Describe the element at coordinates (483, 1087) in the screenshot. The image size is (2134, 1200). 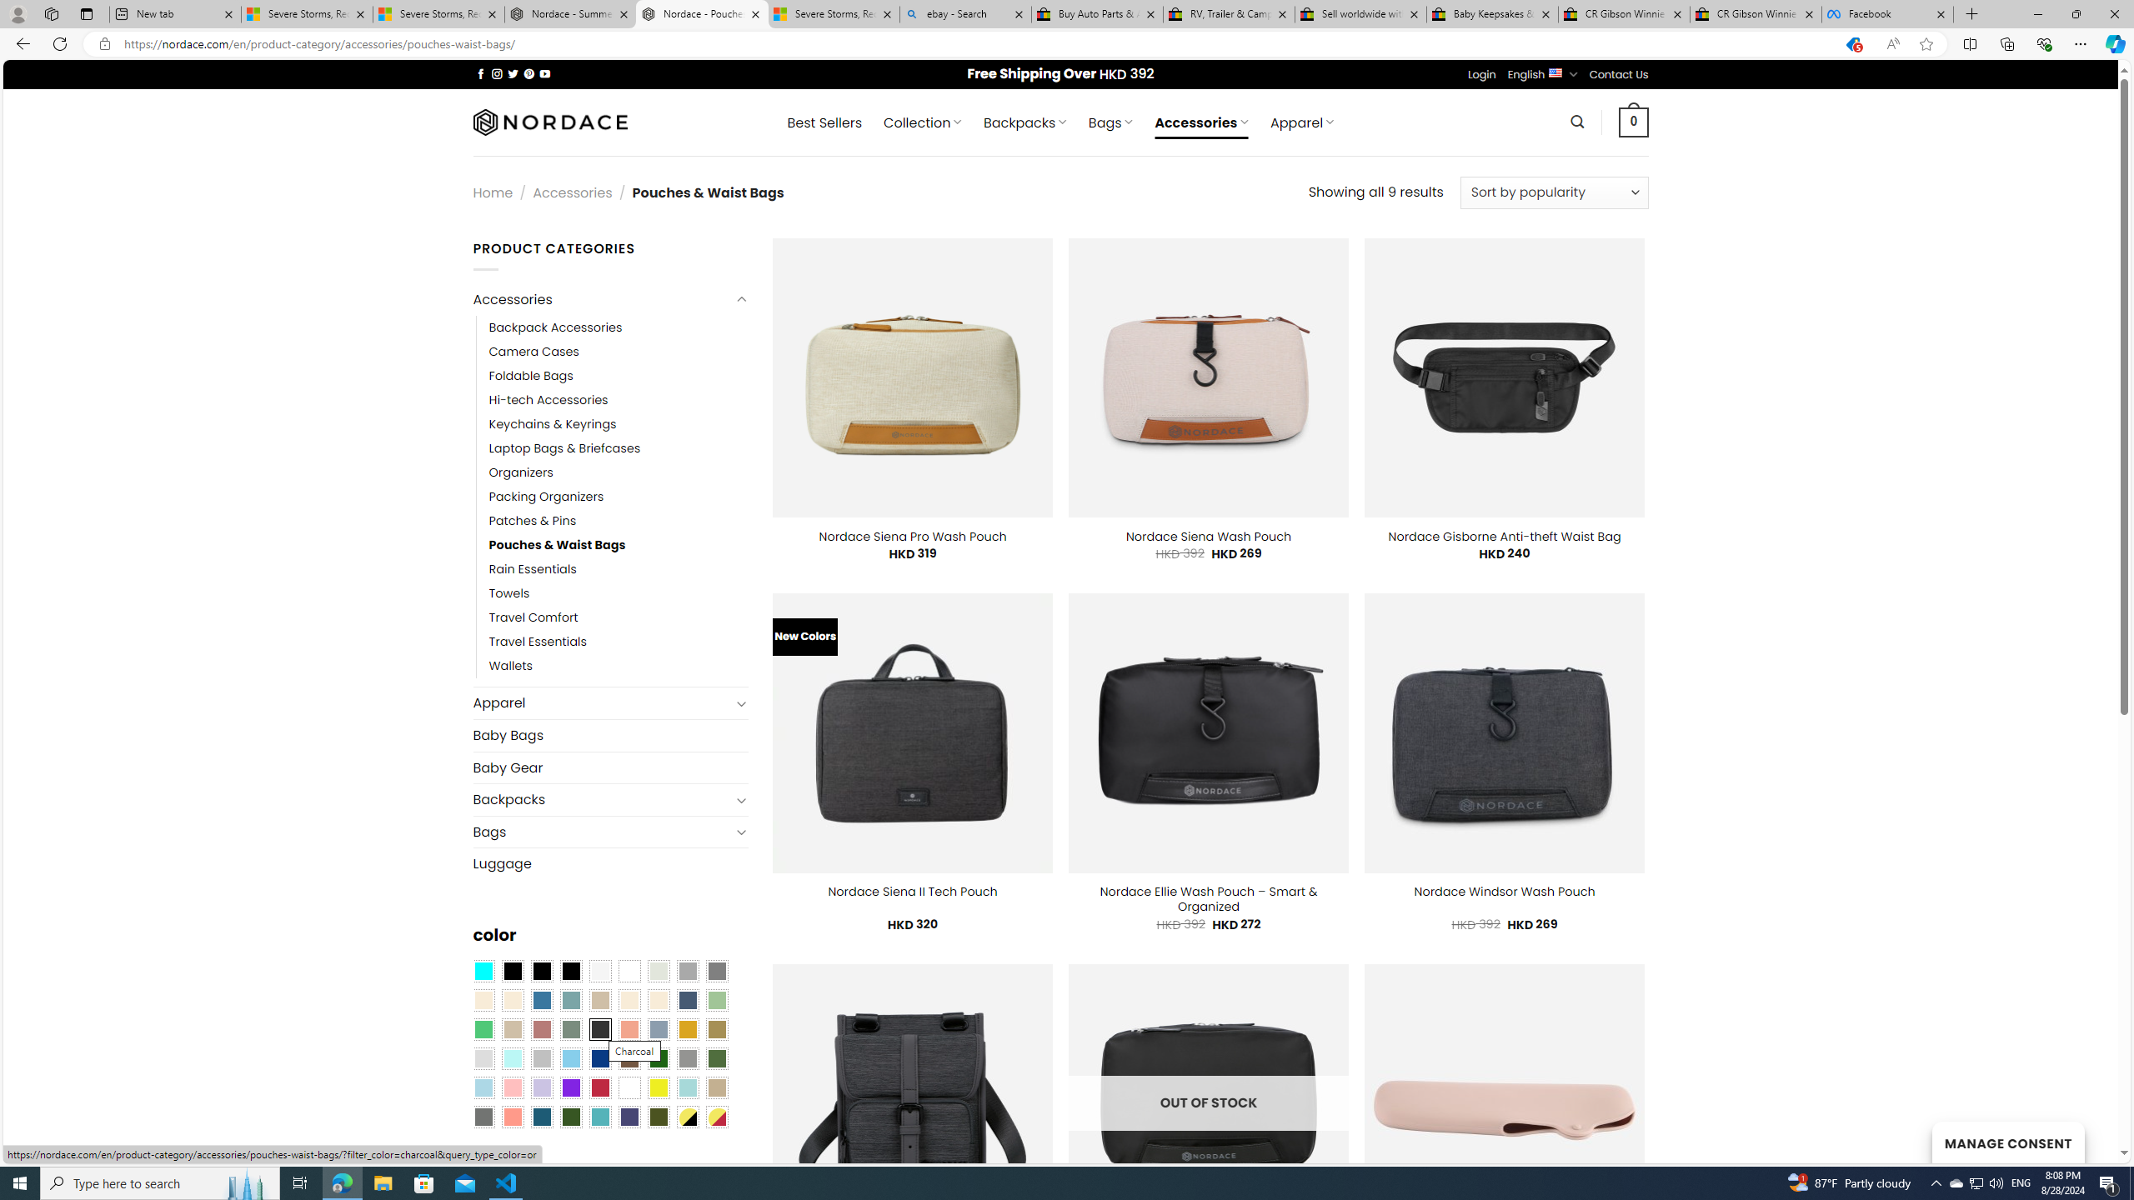
I see `Light Blue` at that location.